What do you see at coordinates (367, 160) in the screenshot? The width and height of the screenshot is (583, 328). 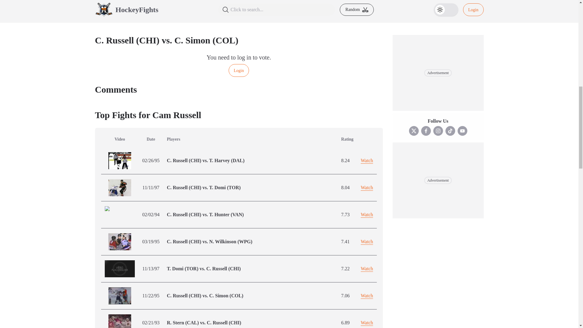 I see `Watch` at bounding box center [367, 160].